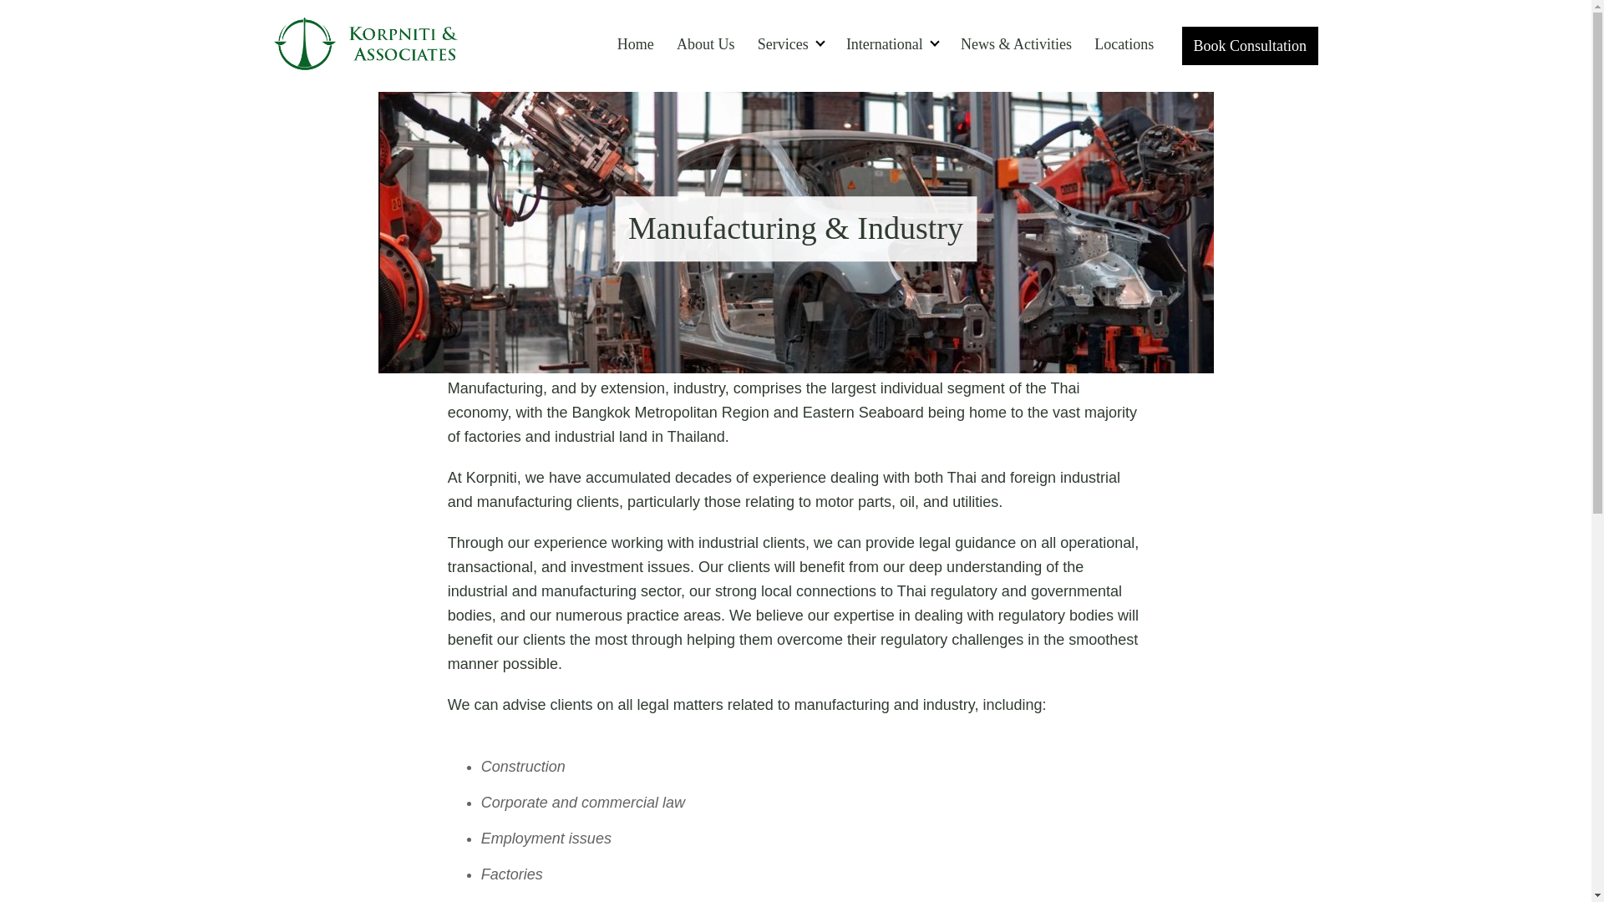  What do you see at coordinates (891, 44) in the screenshot?
I see `International` at bounding box center [891, 44].